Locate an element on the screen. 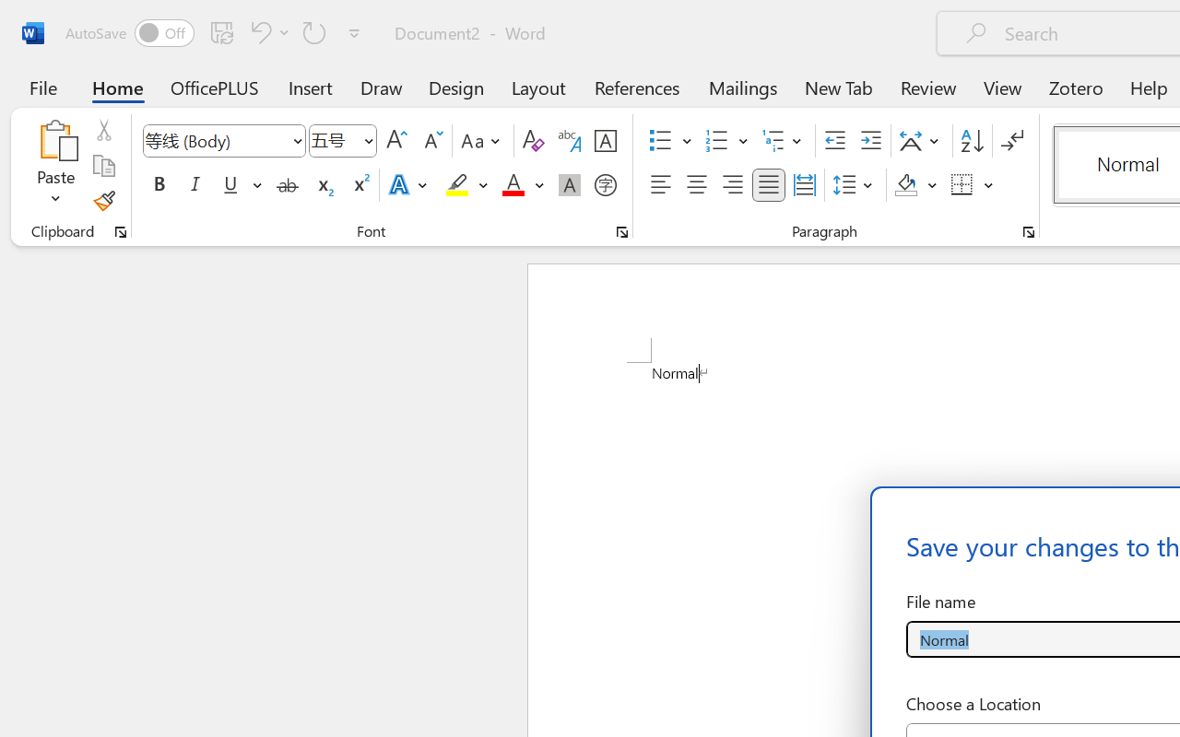  Text Highlight Color Yellow is located at coordinates (457, 185).